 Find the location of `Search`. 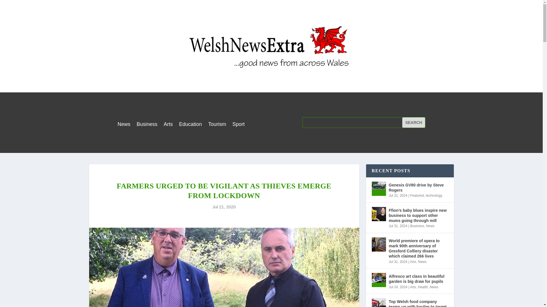

Search is located at coordinates (413, 122).